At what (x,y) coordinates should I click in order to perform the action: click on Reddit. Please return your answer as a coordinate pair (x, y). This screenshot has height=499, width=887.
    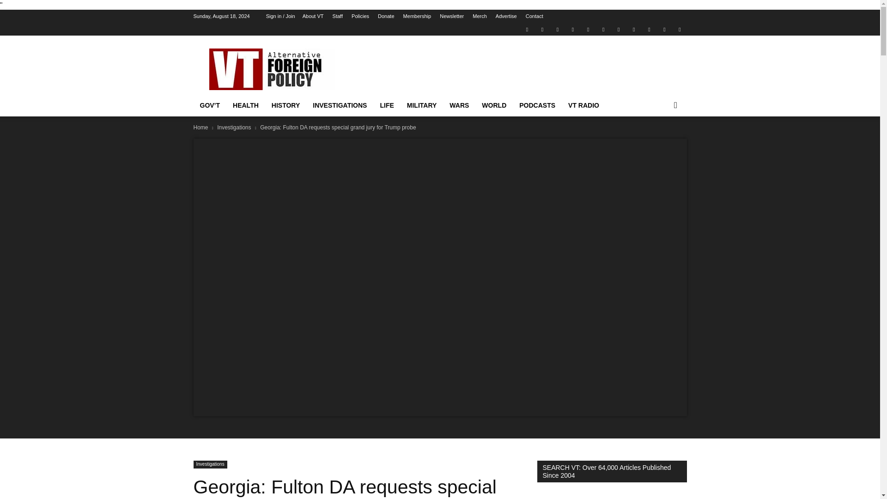
    Looking at the image, I should click on (573, 29).